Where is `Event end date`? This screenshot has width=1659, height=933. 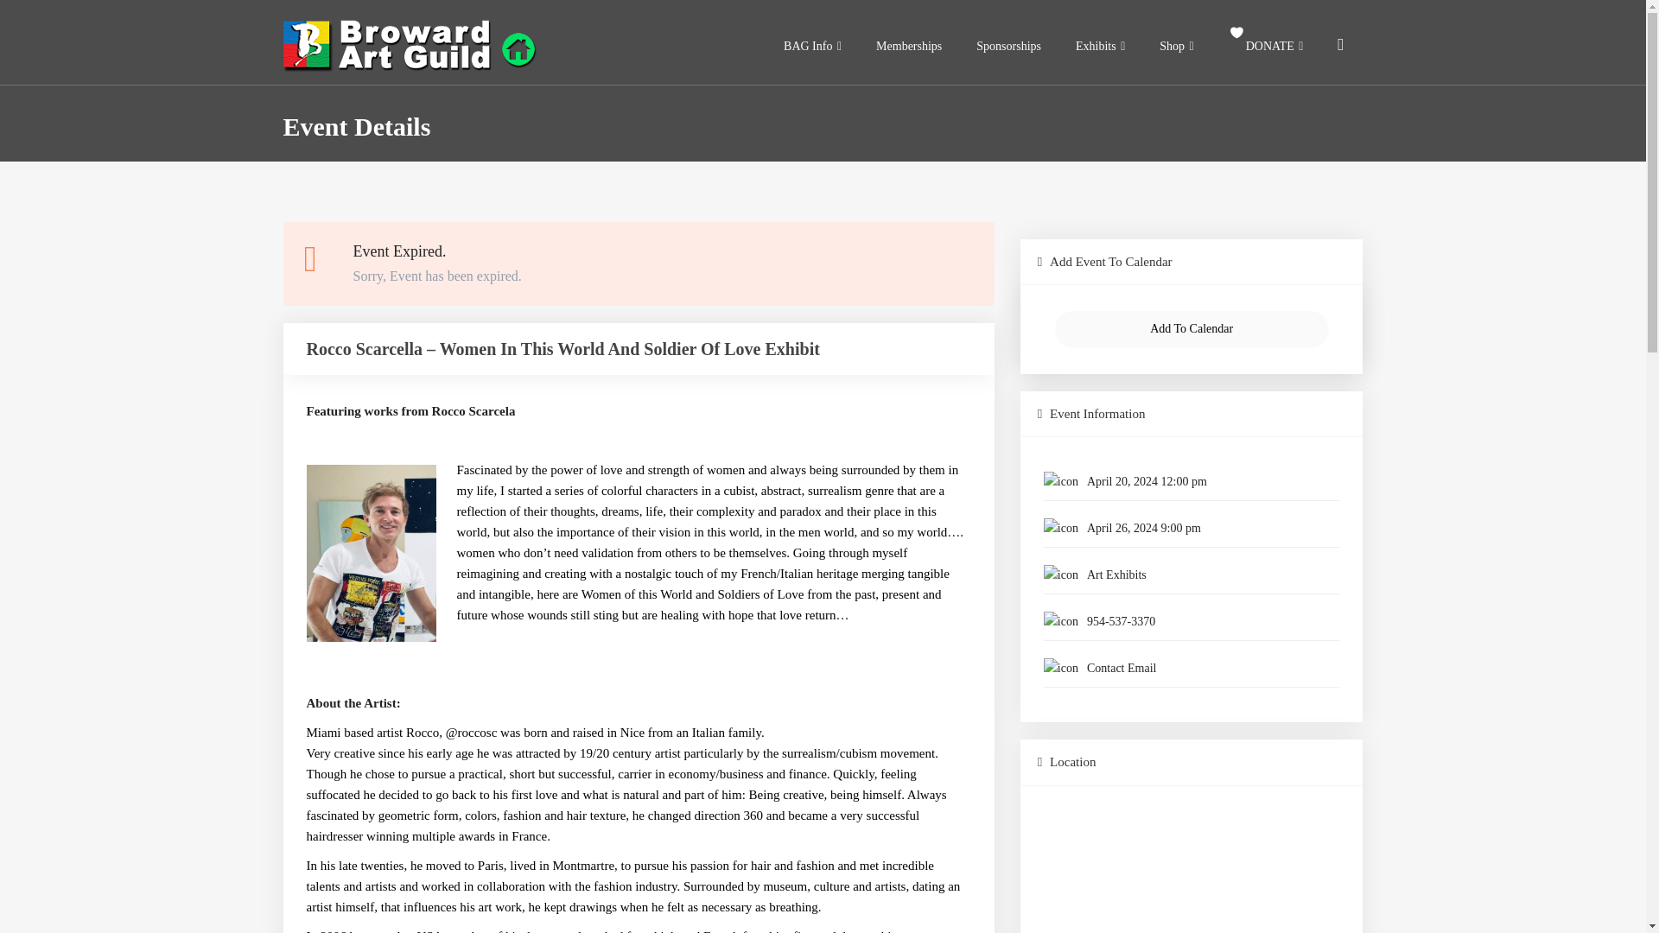 Event end date is located at coordinates (1192, 528).